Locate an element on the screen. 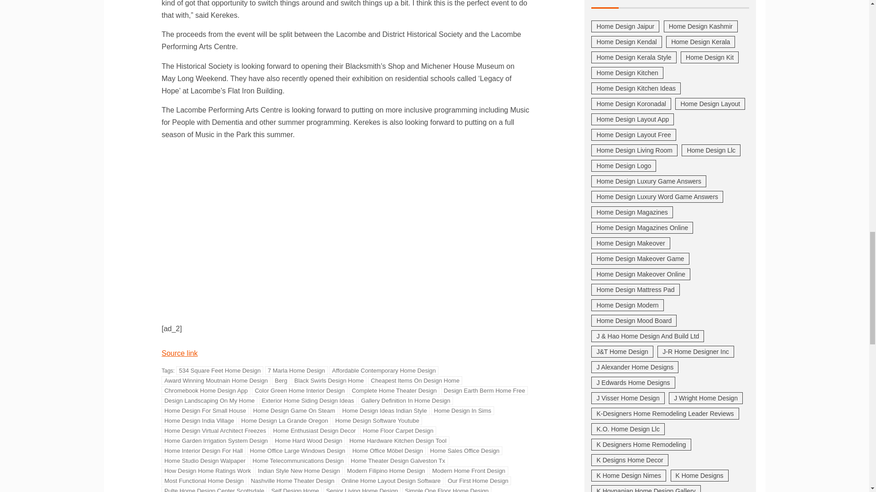  Design Earth Berm Home Free is located at coordinates (485, 390).